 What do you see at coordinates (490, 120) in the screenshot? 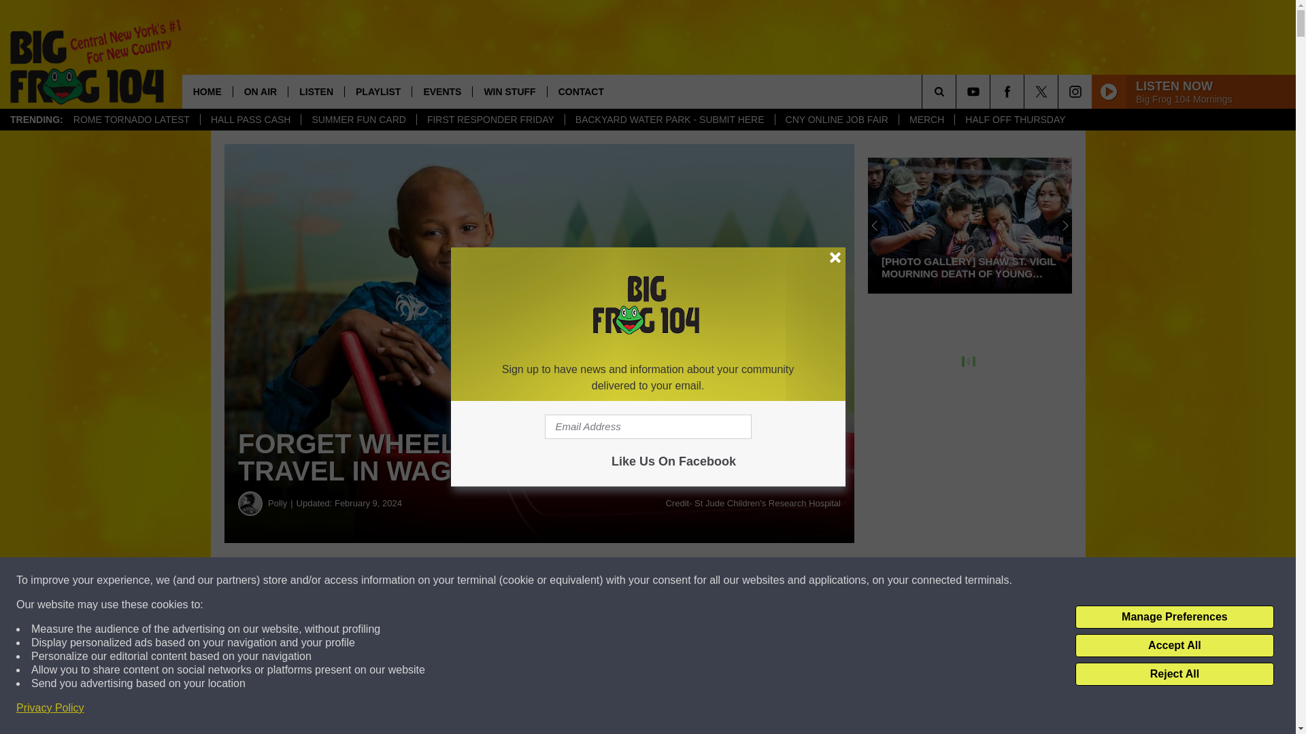
I see `FIRST RESPONDER FRIDAY` at bounding box center [490, 120].